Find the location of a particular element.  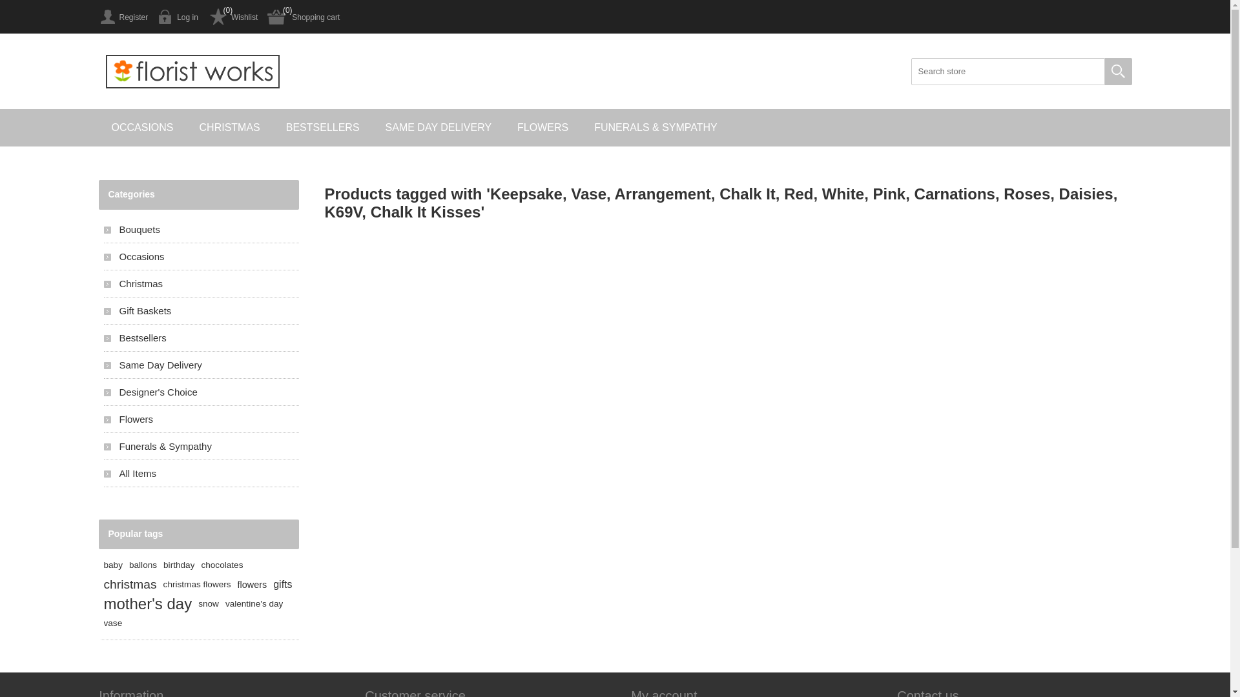

Funerals & Sympathy is located at coordinates (201, 447).